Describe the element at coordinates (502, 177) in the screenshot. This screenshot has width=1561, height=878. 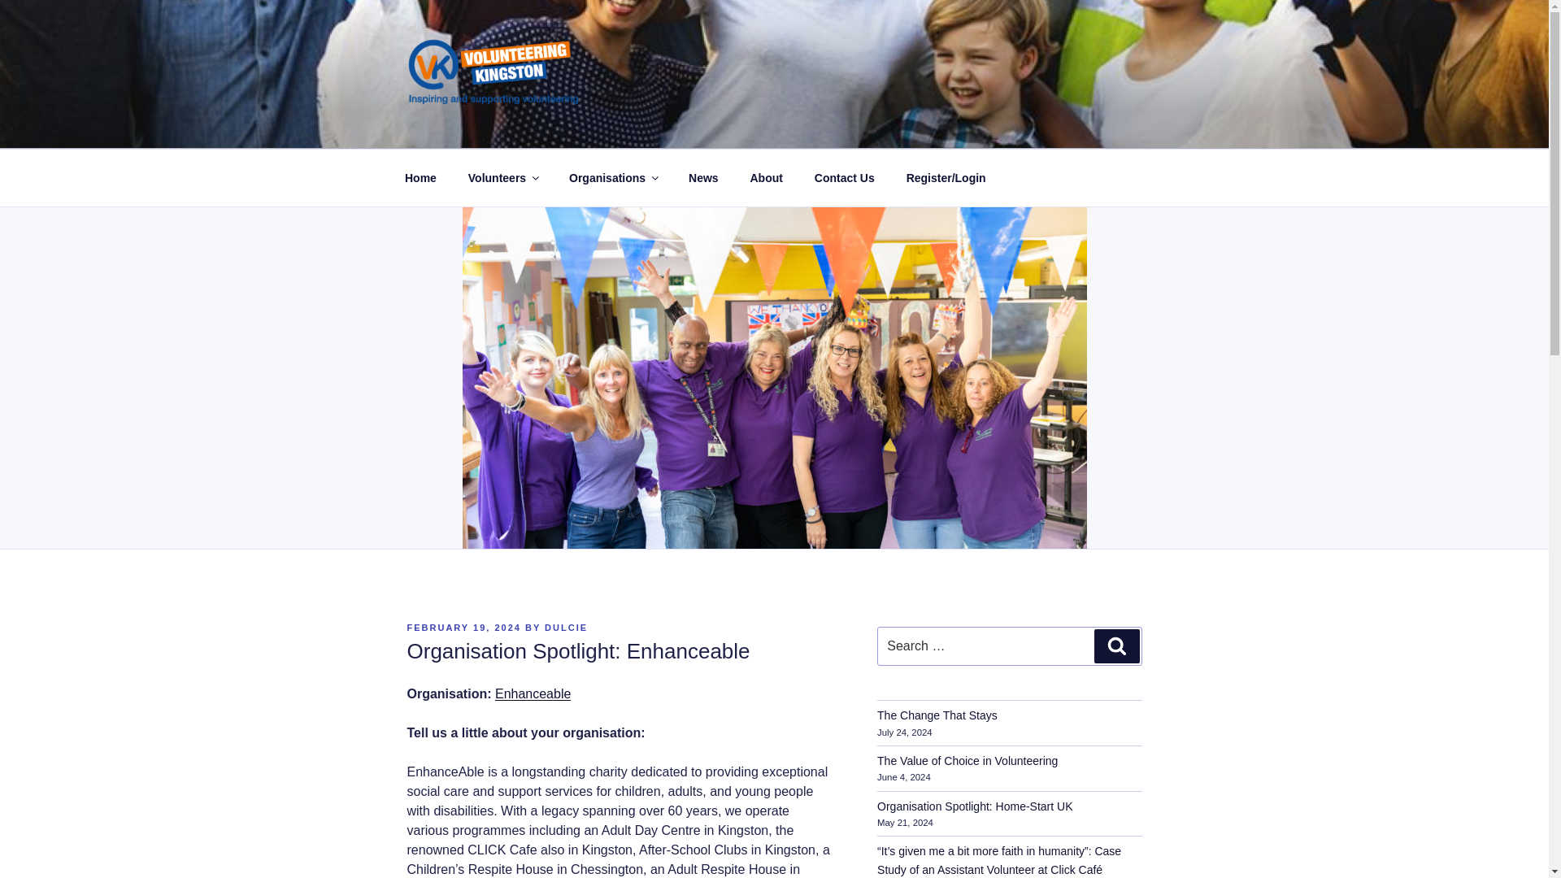
I see `Volunteers` at that location.